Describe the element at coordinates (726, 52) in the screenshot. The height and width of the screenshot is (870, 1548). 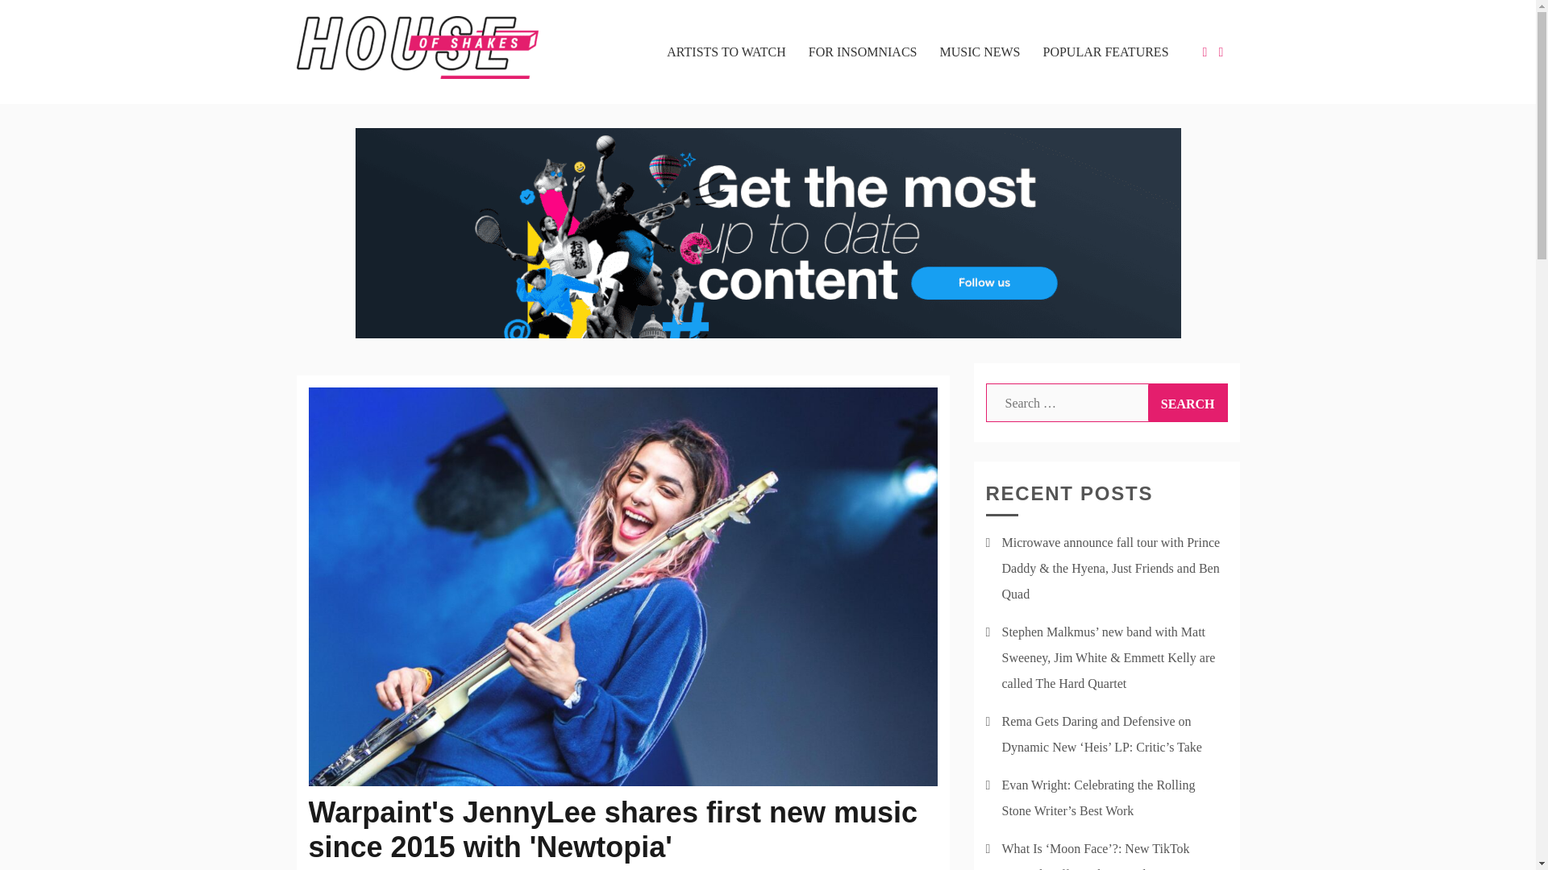
I see `ARTISTS TO WATCH` at that location.